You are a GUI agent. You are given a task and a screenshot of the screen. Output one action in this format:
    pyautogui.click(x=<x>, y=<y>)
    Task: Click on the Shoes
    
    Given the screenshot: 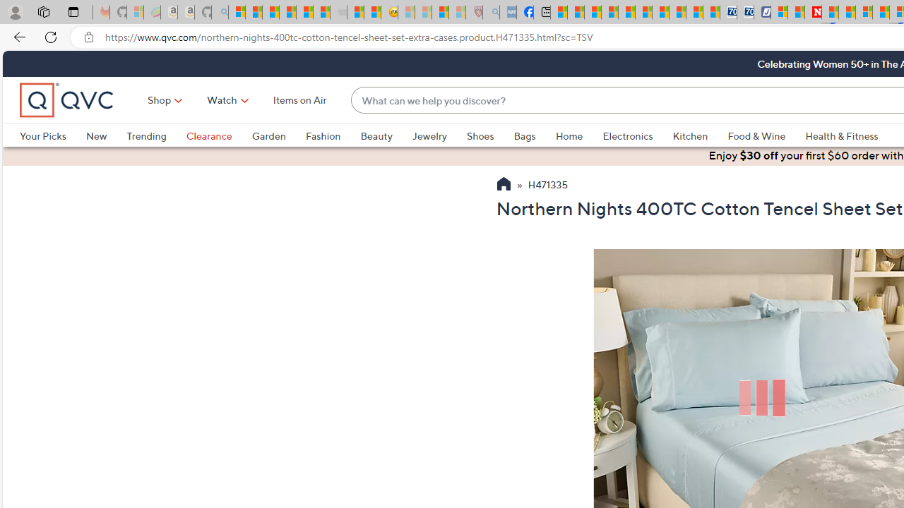 What is the action you would take?
    pyautogui.click(x=490, y=135)
    